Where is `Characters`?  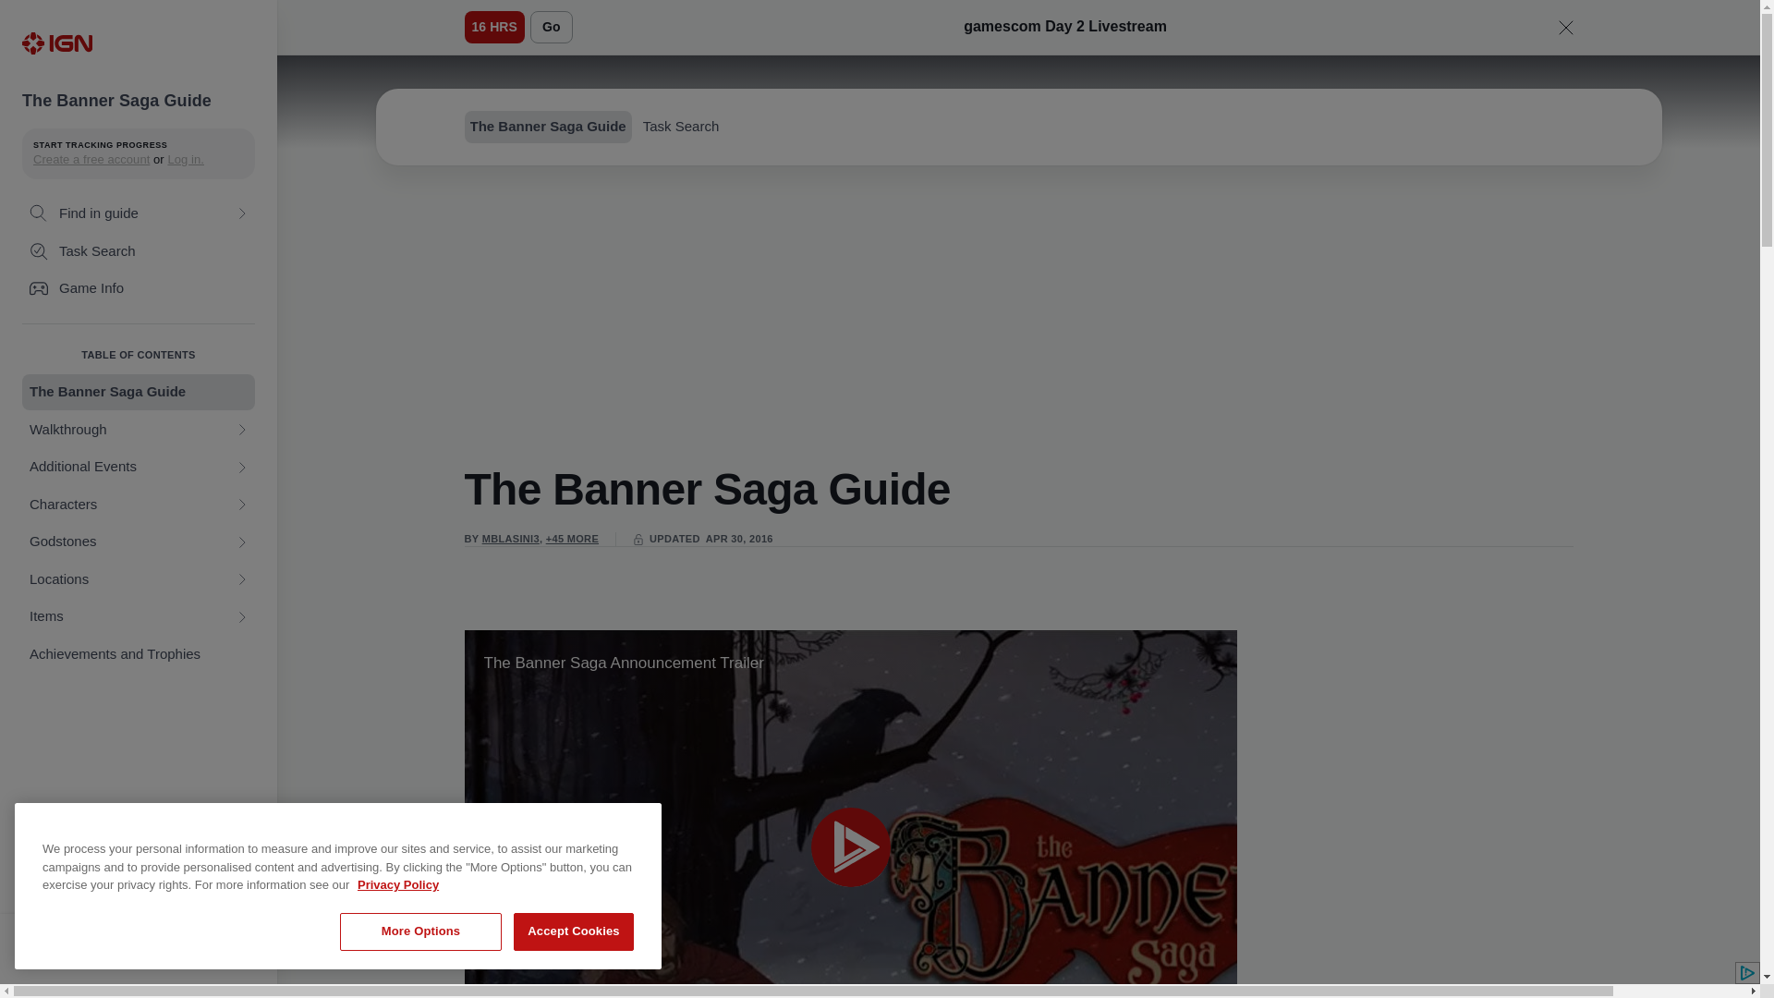 Characters is located at coordinates (139, 505).